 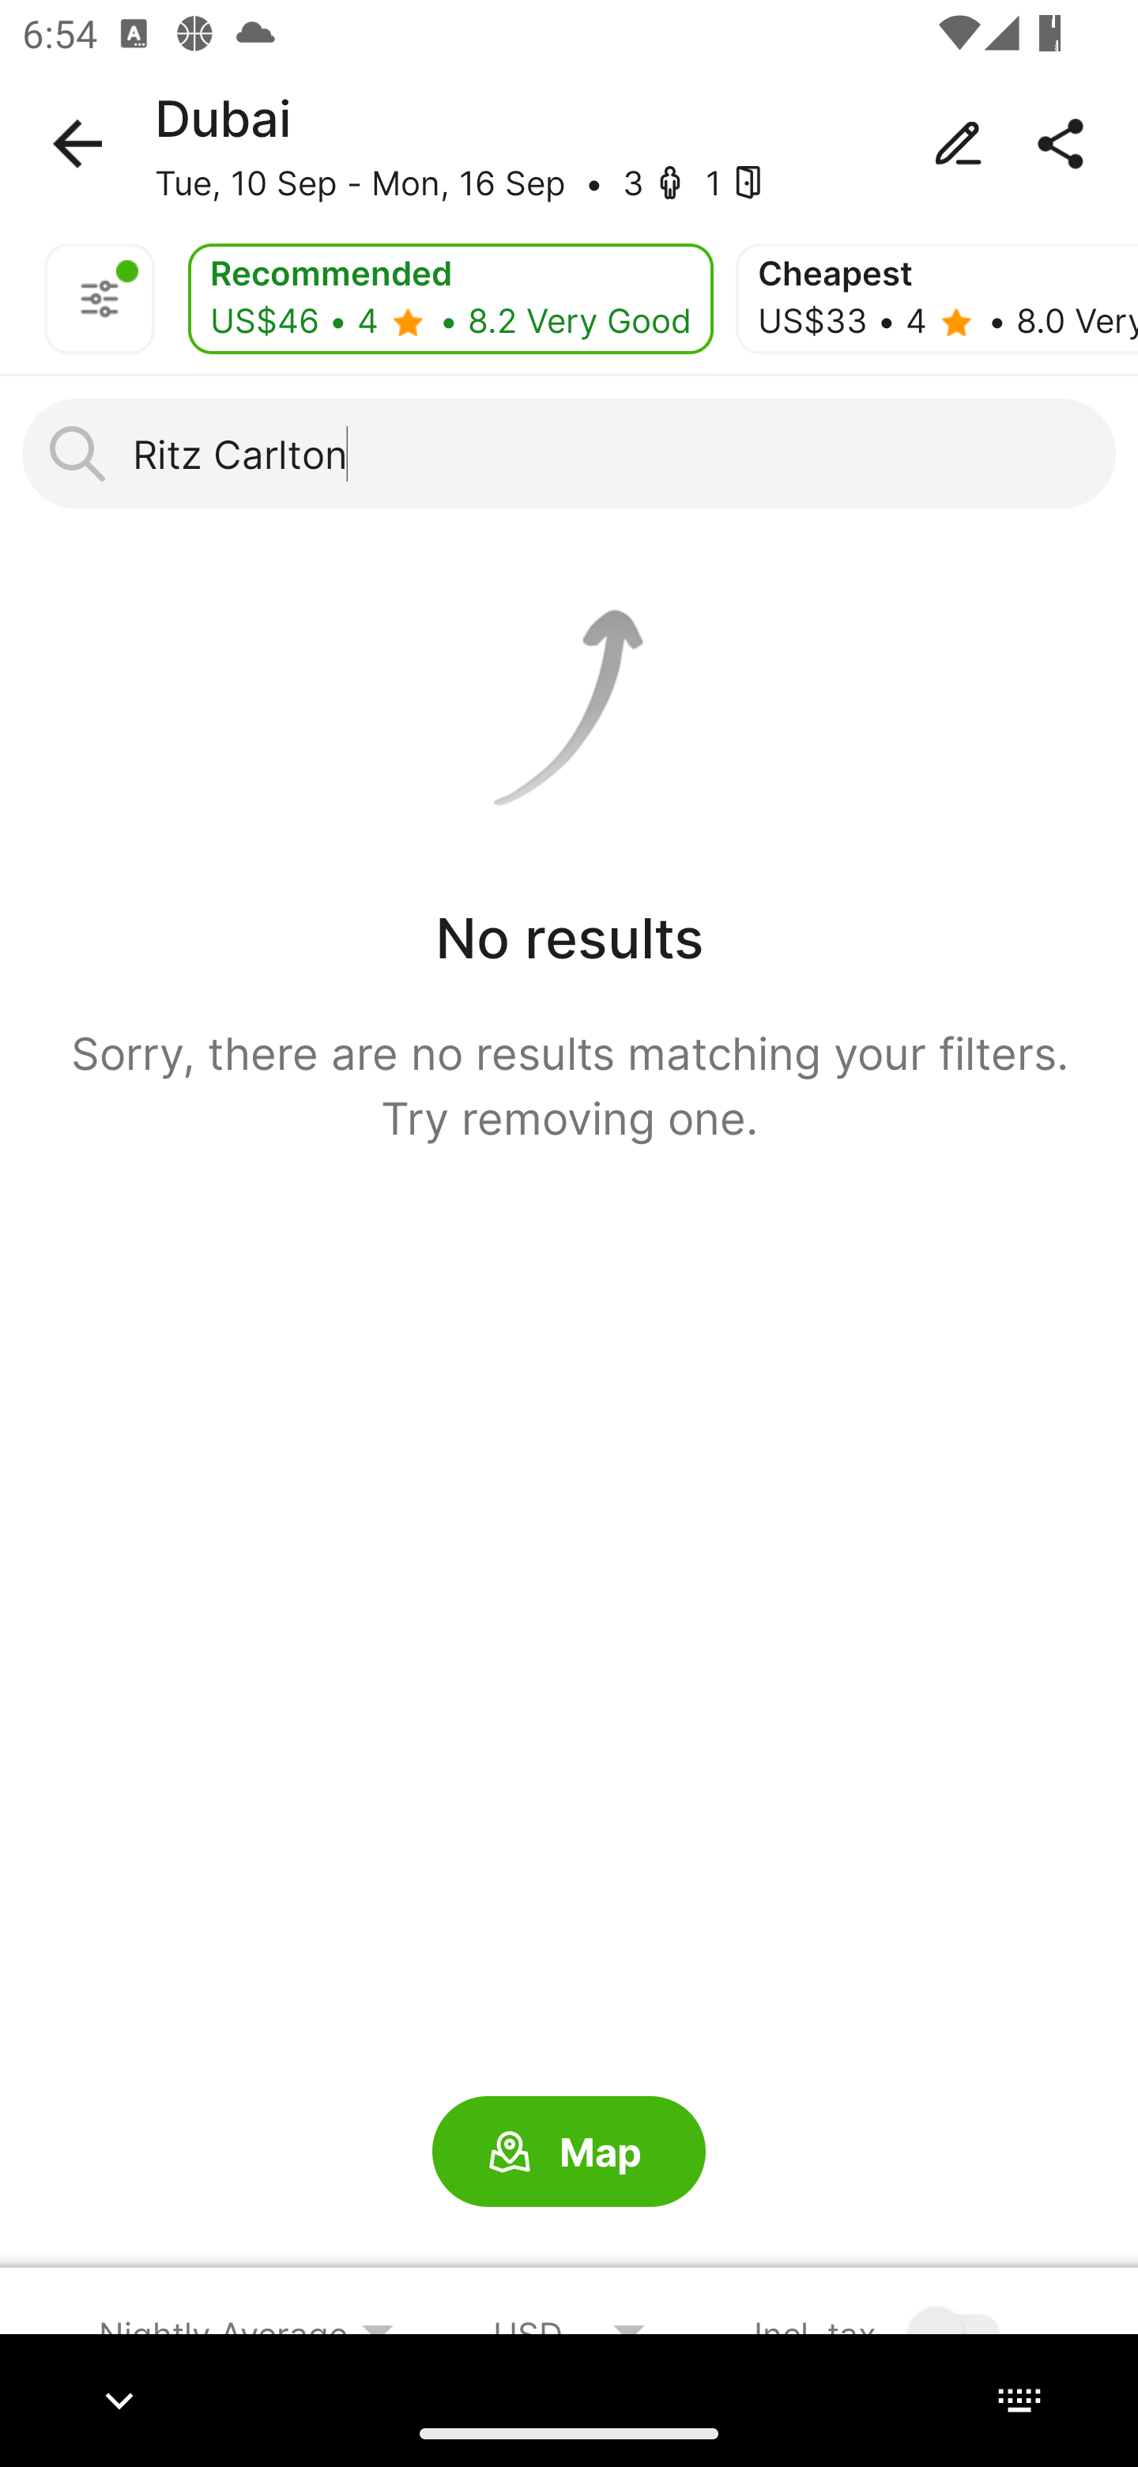 I want to click on Dubai Tue, 10 Sep - Mon, 16 Sep  •  3 -  1 -, so click(x=569, y=144).